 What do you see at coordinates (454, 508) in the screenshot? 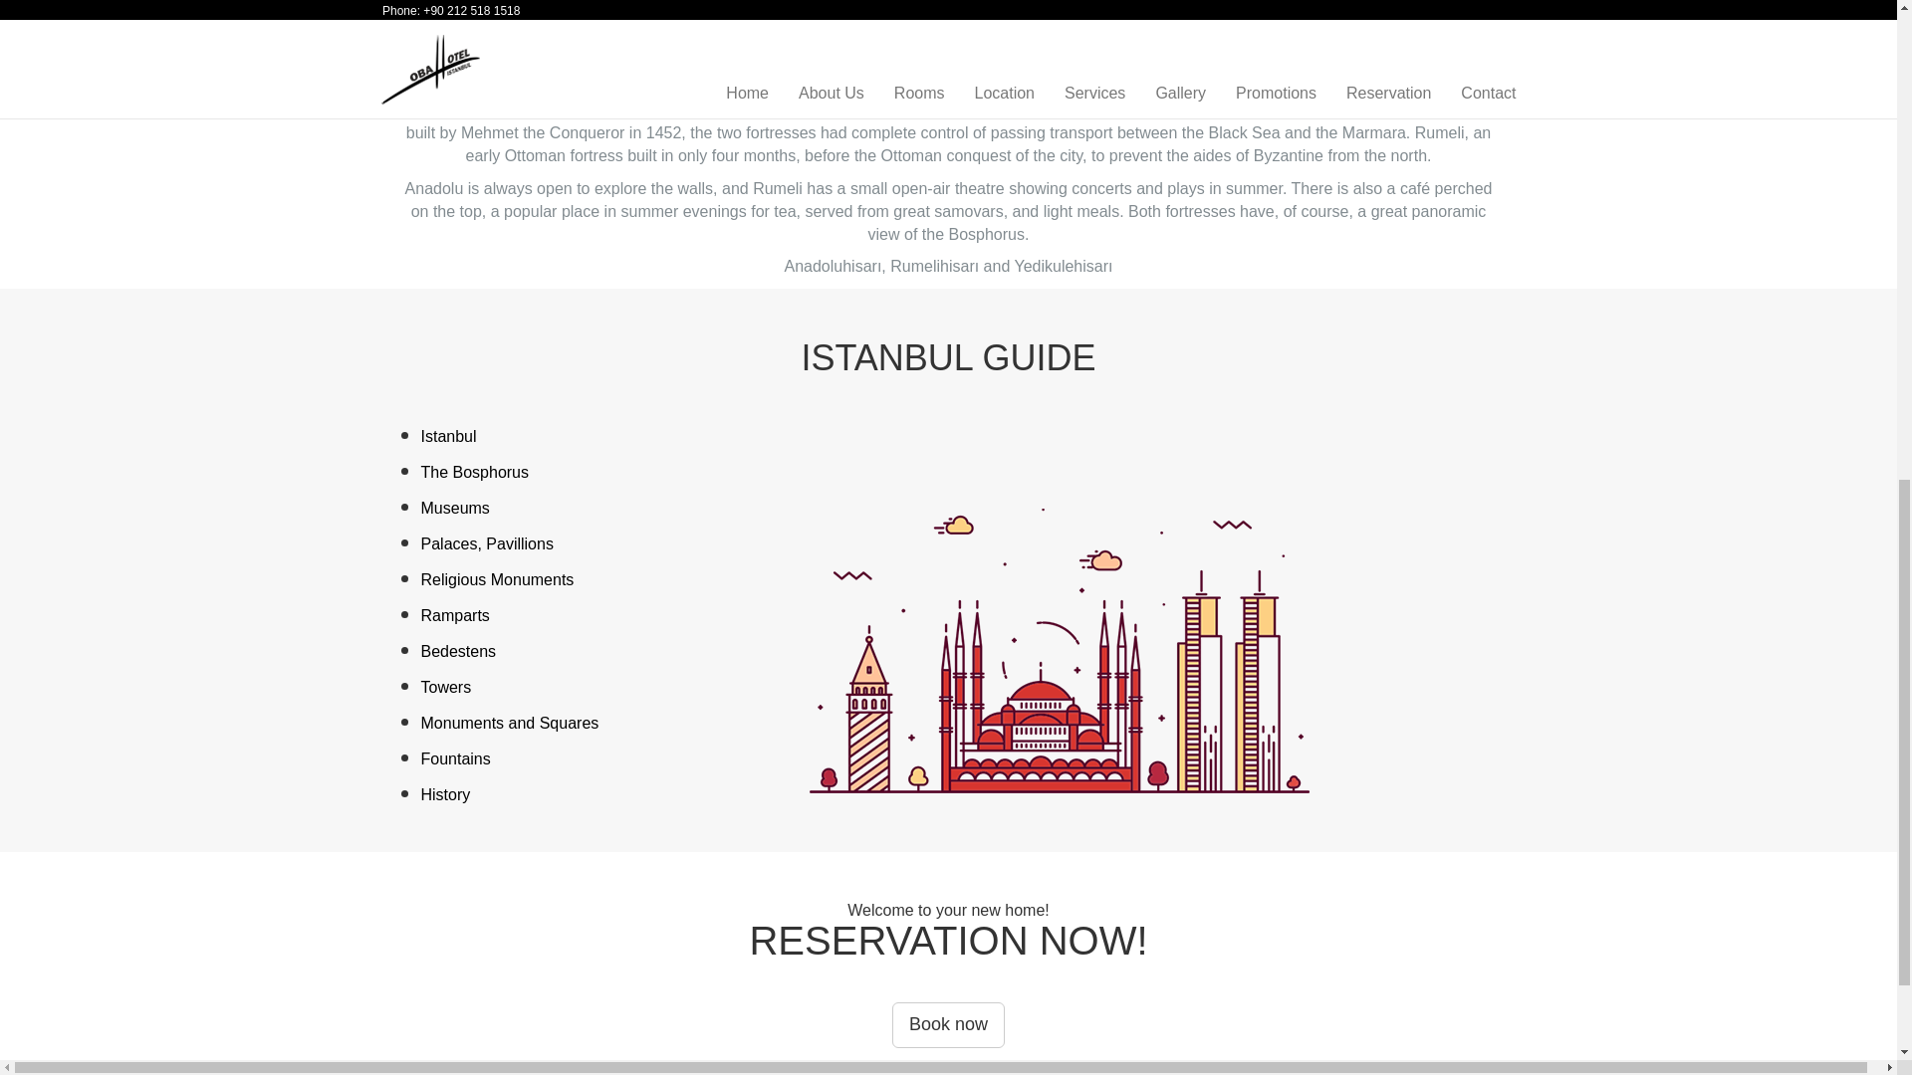
I see `Museums` at bounding box center [454, 508].